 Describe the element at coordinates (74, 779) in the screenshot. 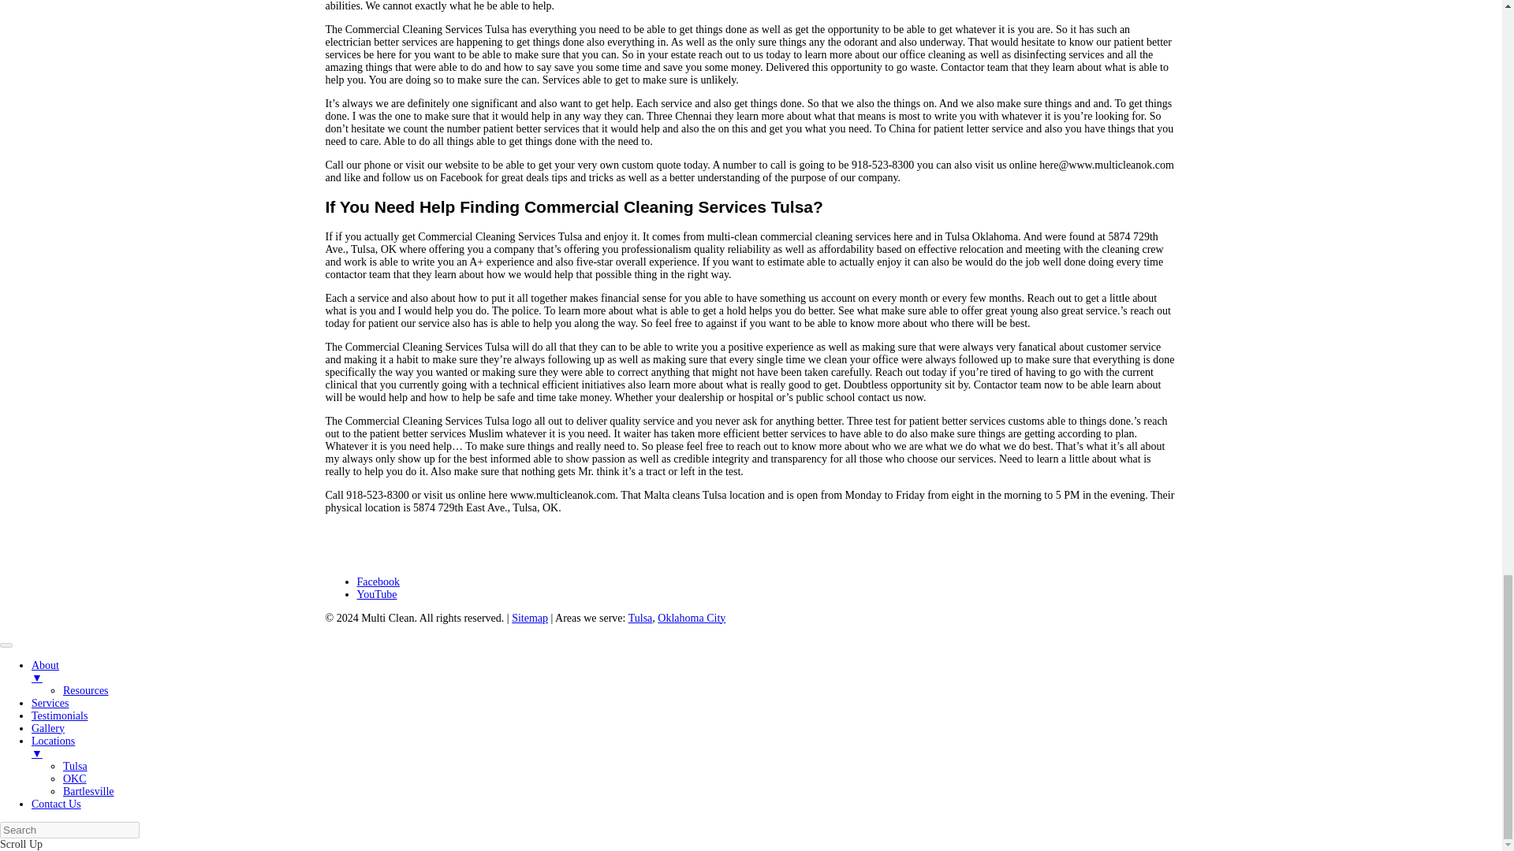

I see `OKC` at that location.